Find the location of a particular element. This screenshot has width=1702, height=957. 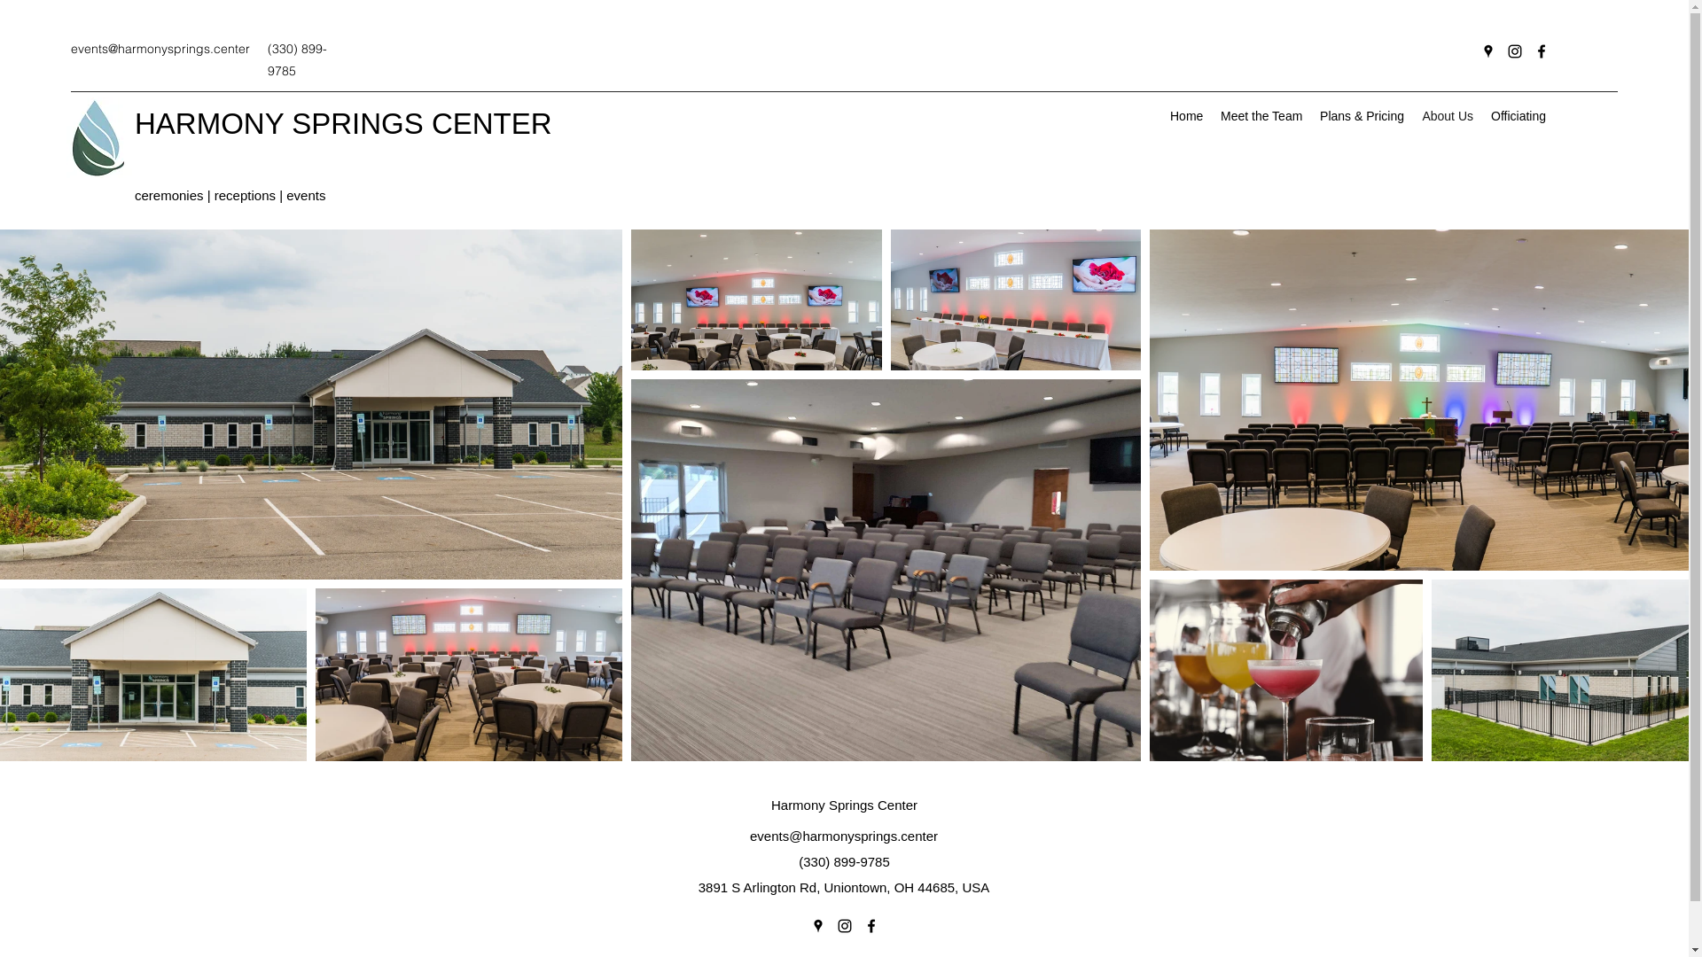

Meet the Team is located at coordinates (1261, 116).